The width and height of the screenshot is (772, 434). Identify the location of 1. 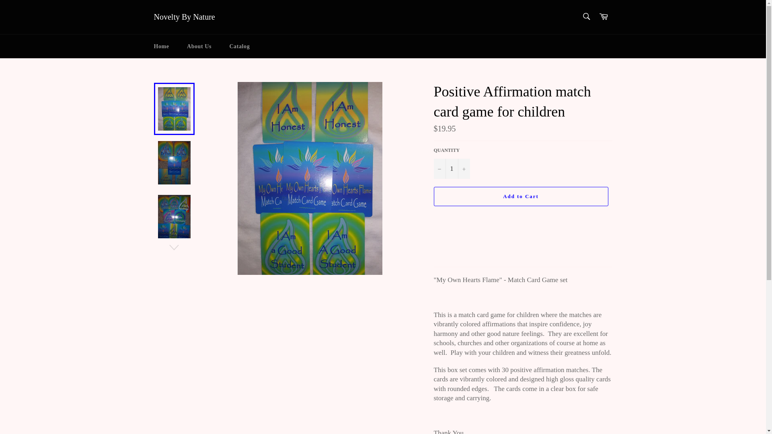
(451, 168).